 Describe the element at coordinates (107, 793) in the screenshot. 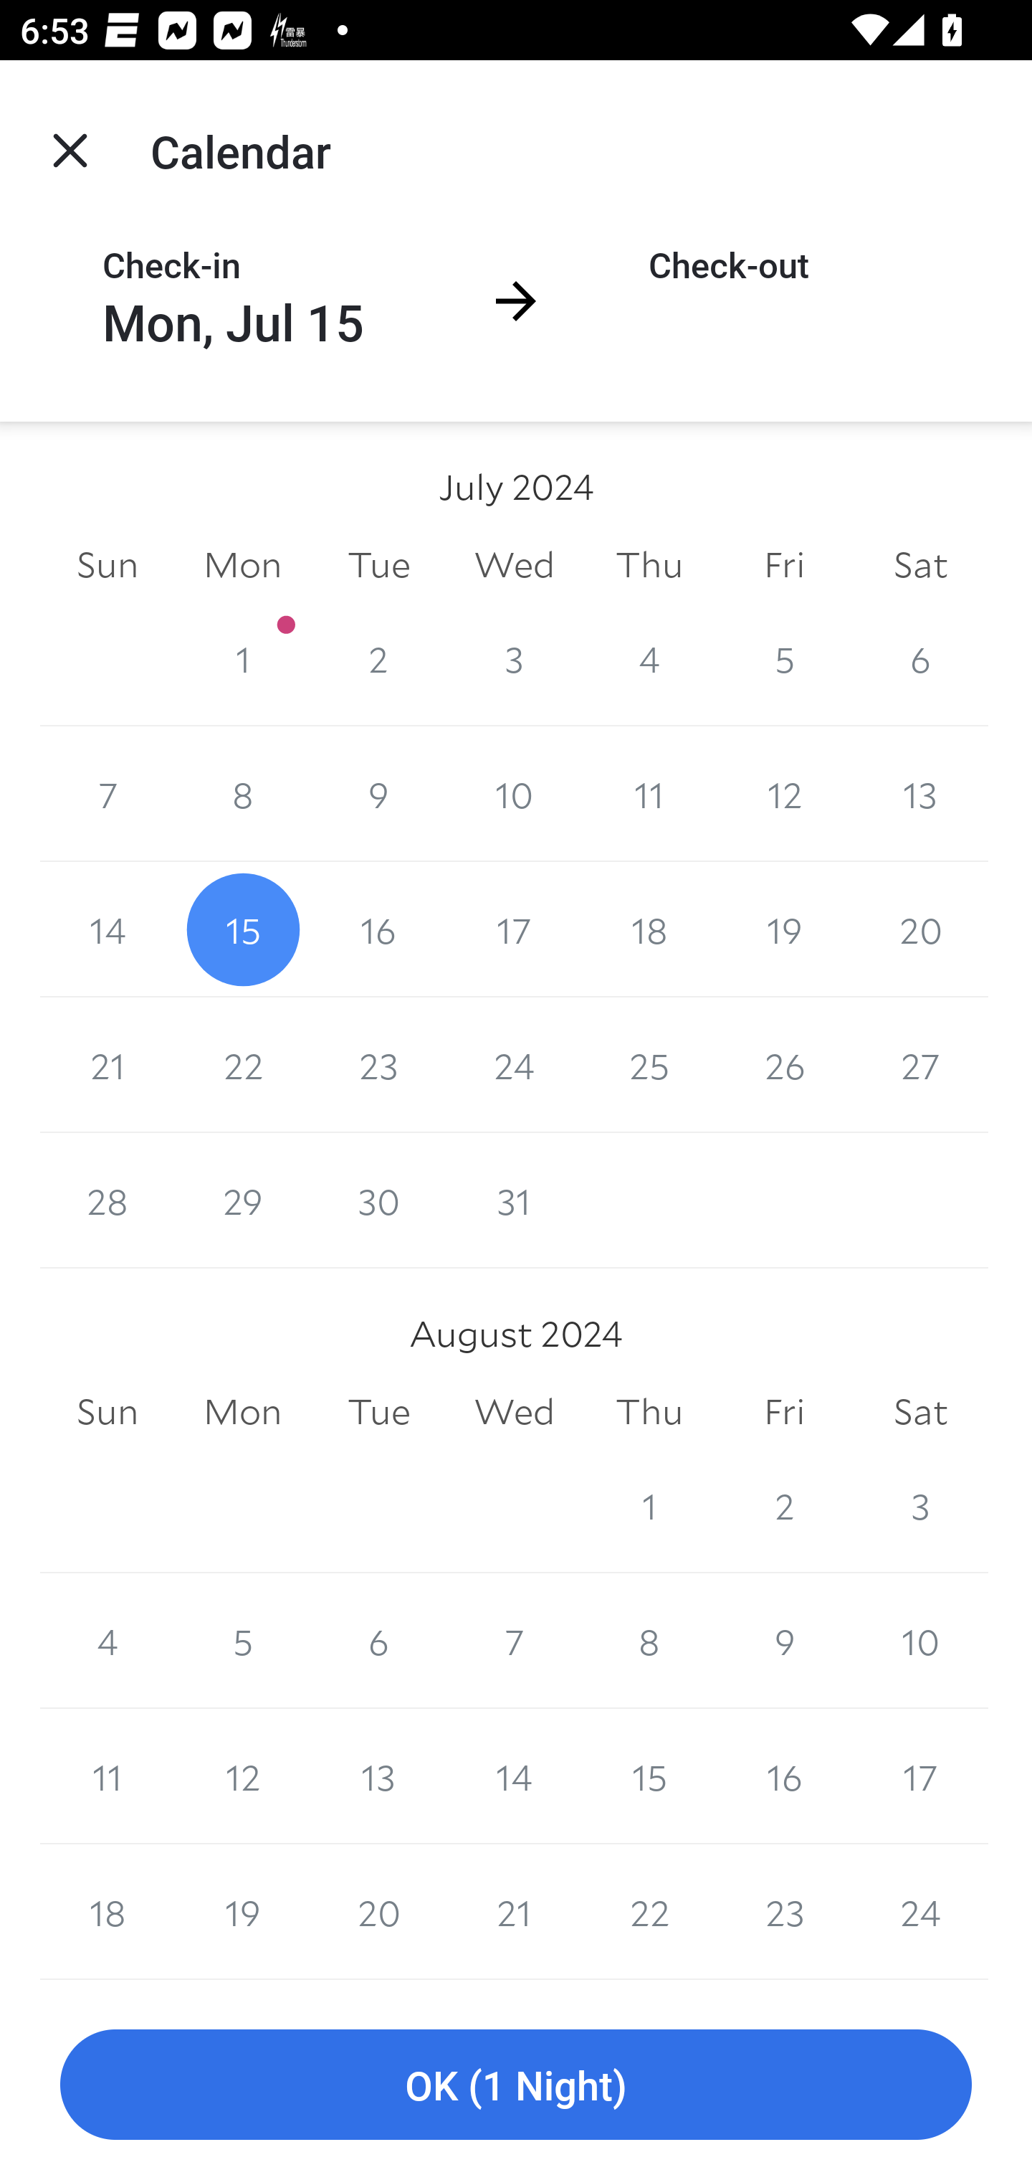

I see `7 7 July 2024` at that location.